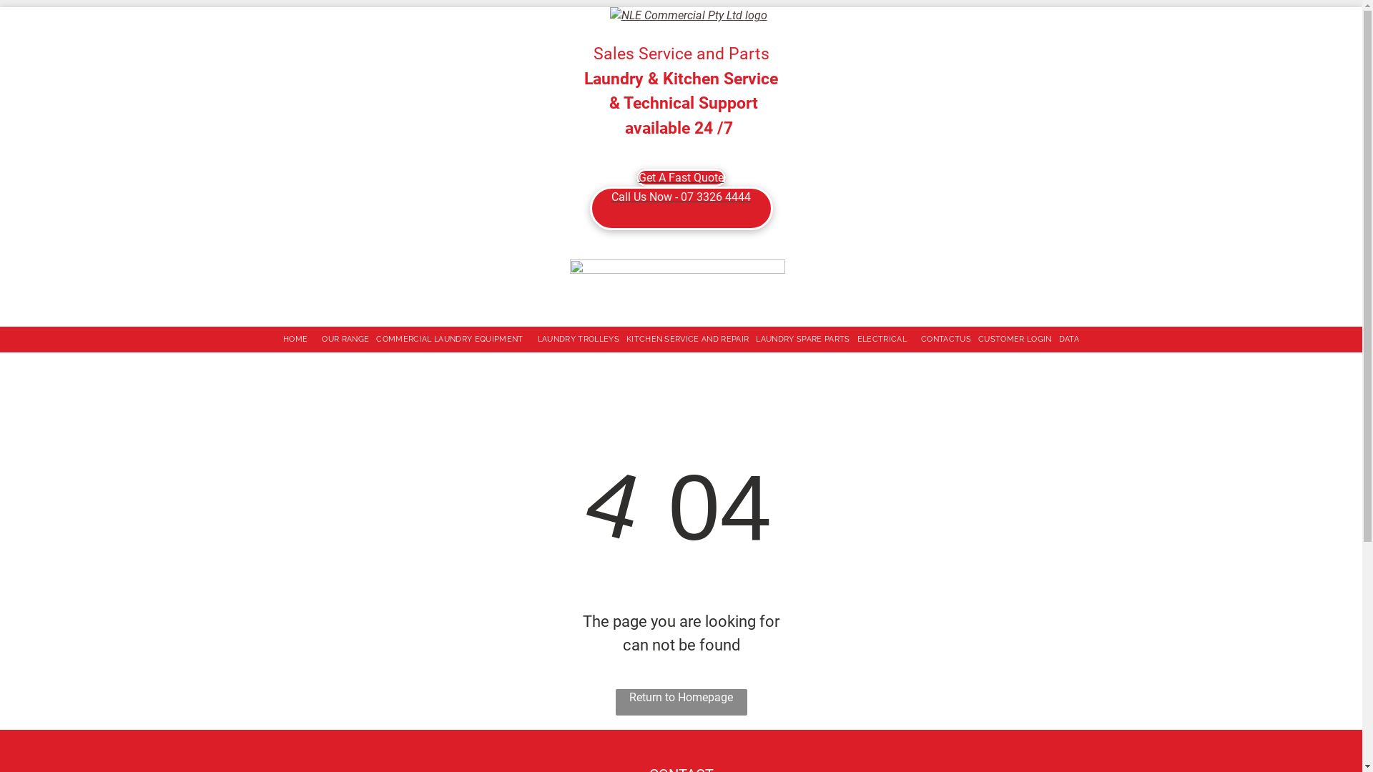 The image size is (1373, 772). I want to click on OUR RANGE, so click(345, 340).